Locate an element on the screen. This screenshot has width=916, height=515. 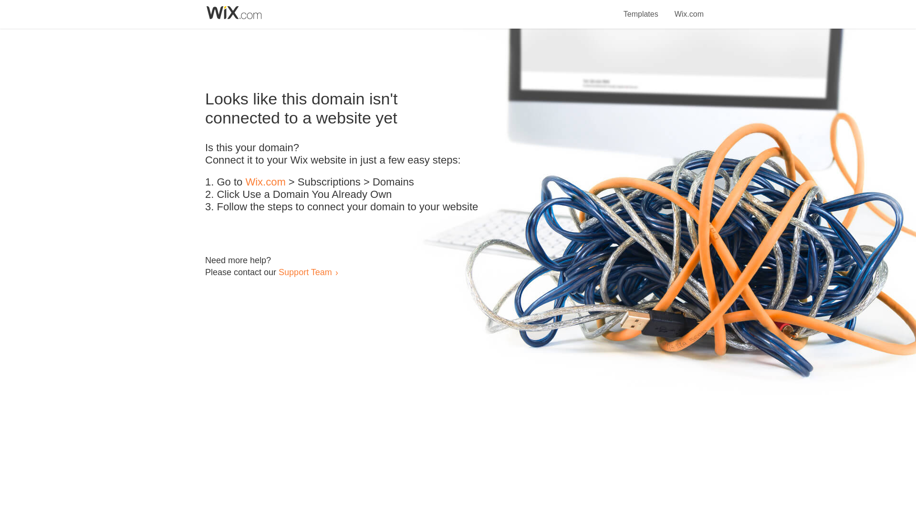
Wix.com is located at coordinates (265, 182).